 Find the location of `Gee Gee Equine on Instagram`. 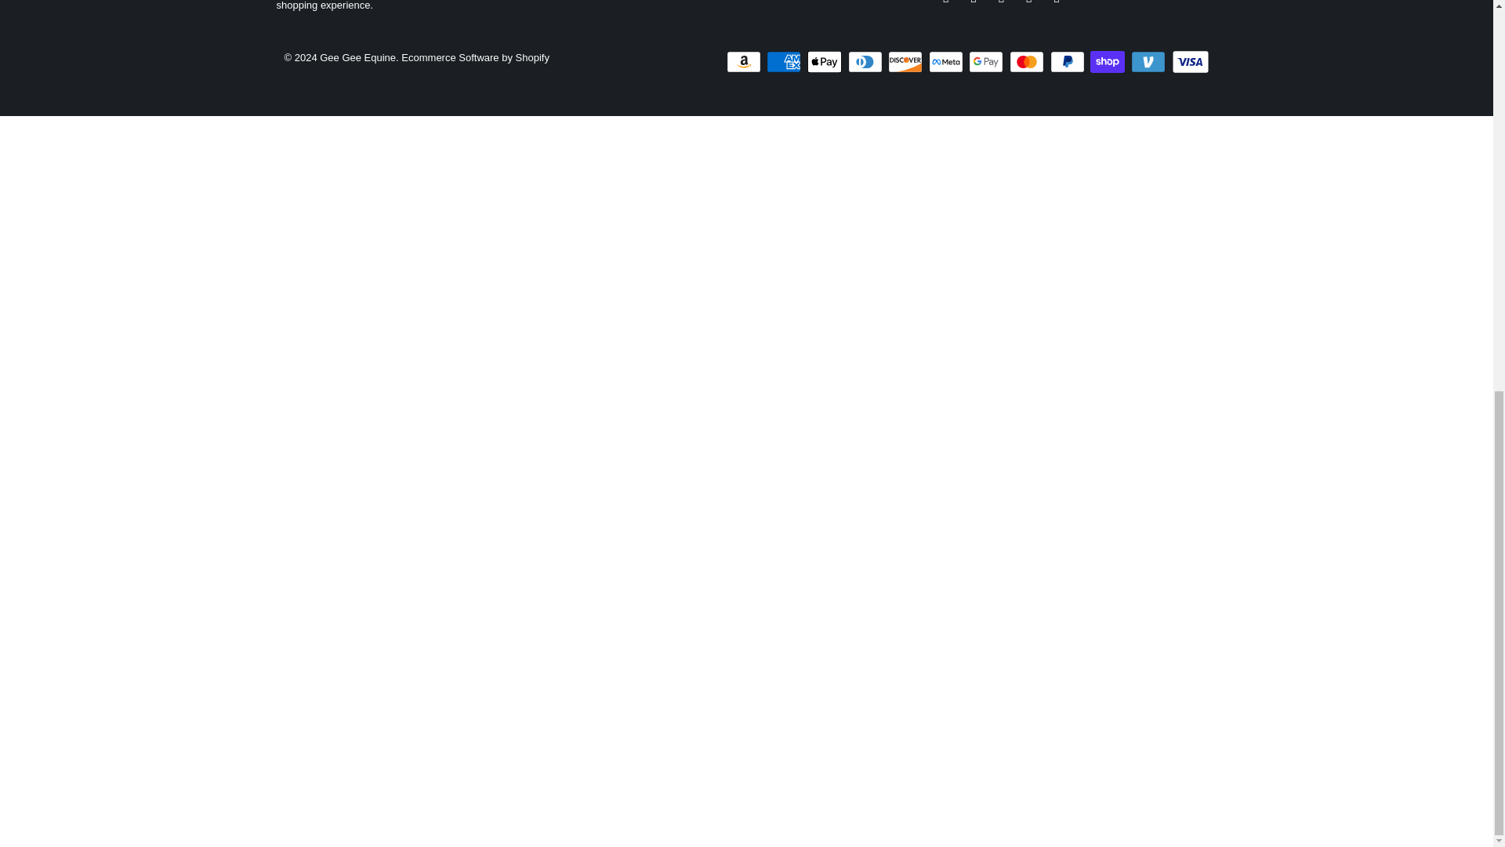

Gee Gee Equine on Instagram is located at coordinates (1057, 3).